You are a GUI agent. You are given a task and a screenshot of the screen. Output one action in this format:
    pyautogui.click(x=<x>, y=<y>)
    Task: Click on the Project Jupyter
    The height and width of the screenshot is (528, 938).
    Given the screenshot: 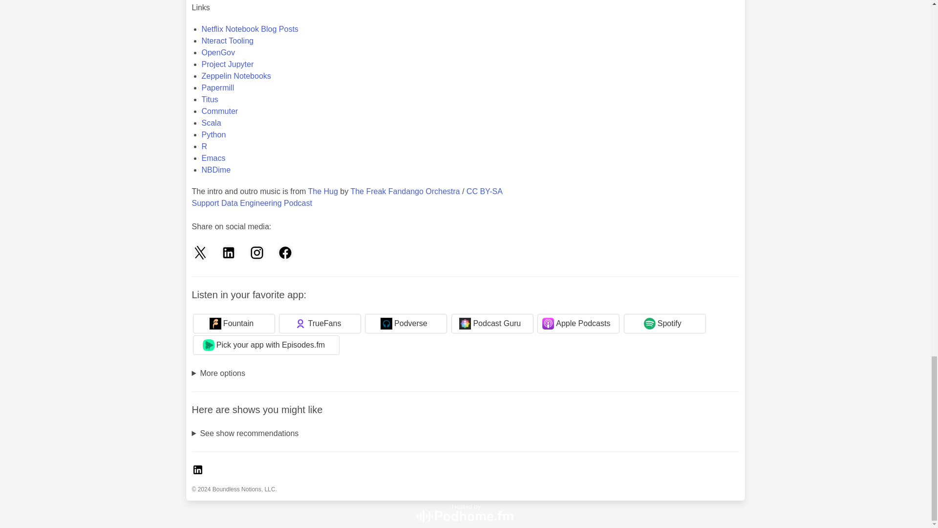 What is the action you would take?
    pyautogui.click(x=227, y=65)
    